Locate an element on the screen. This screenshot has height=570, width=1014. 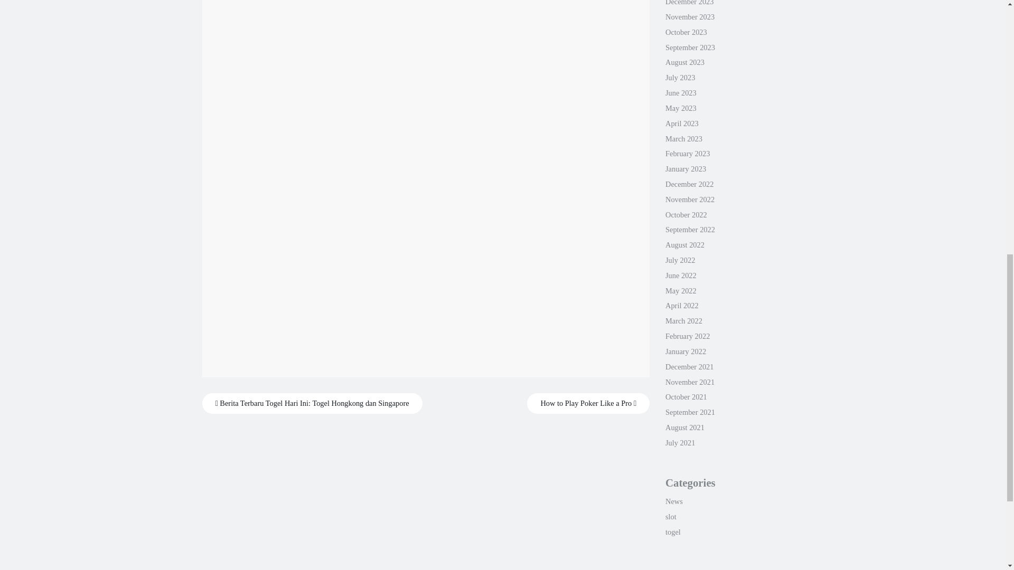
Berita Terbaru Togel Hari Ini: Togel Hongkong dan Singapore is located at coordinates (312, 403).